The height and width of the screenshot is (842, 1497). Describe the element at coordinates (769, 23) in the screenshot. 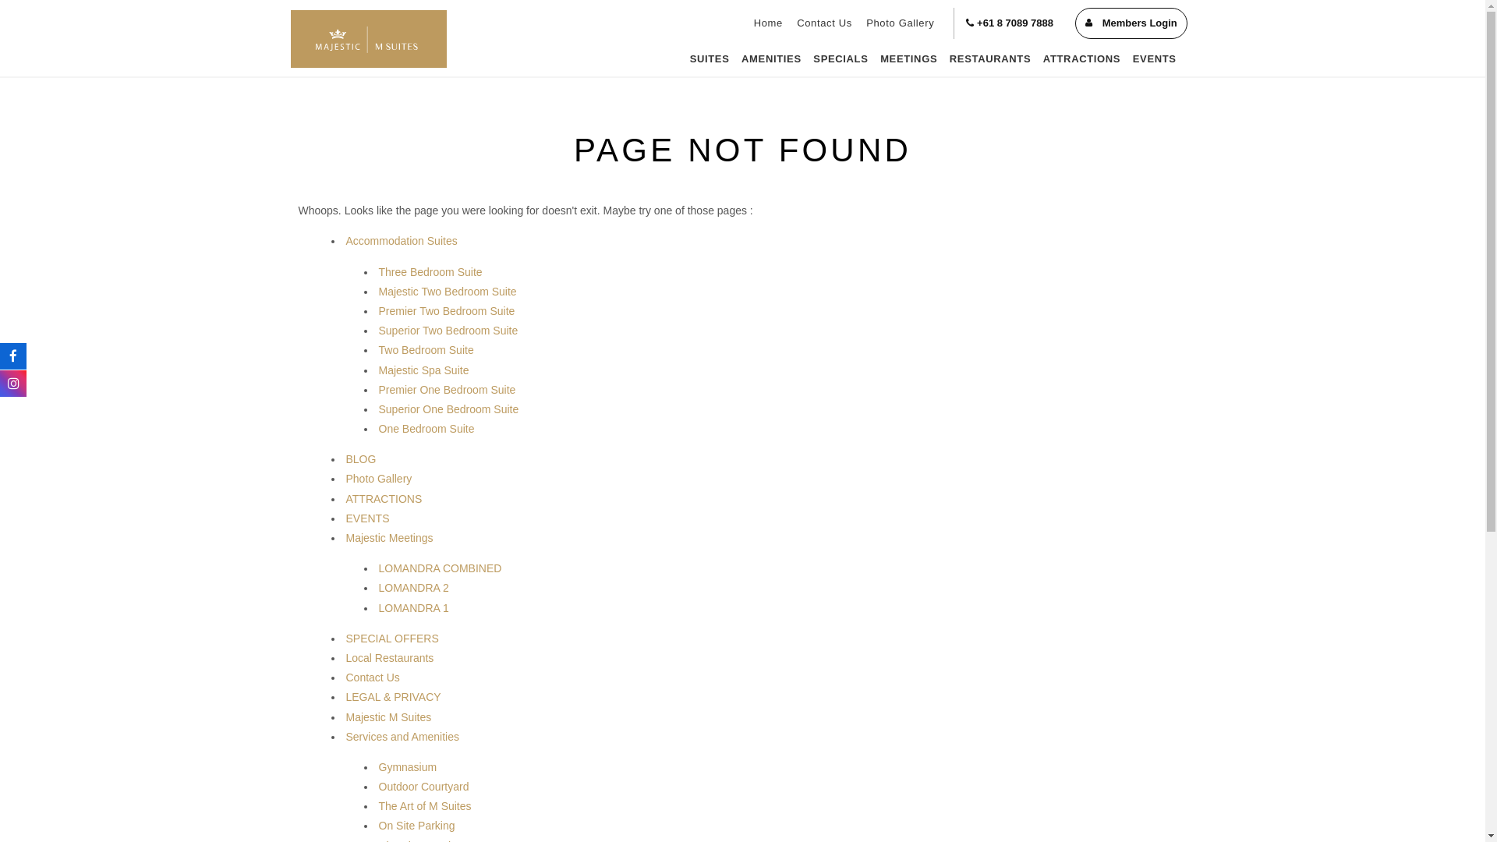

I see `Home` at that location.